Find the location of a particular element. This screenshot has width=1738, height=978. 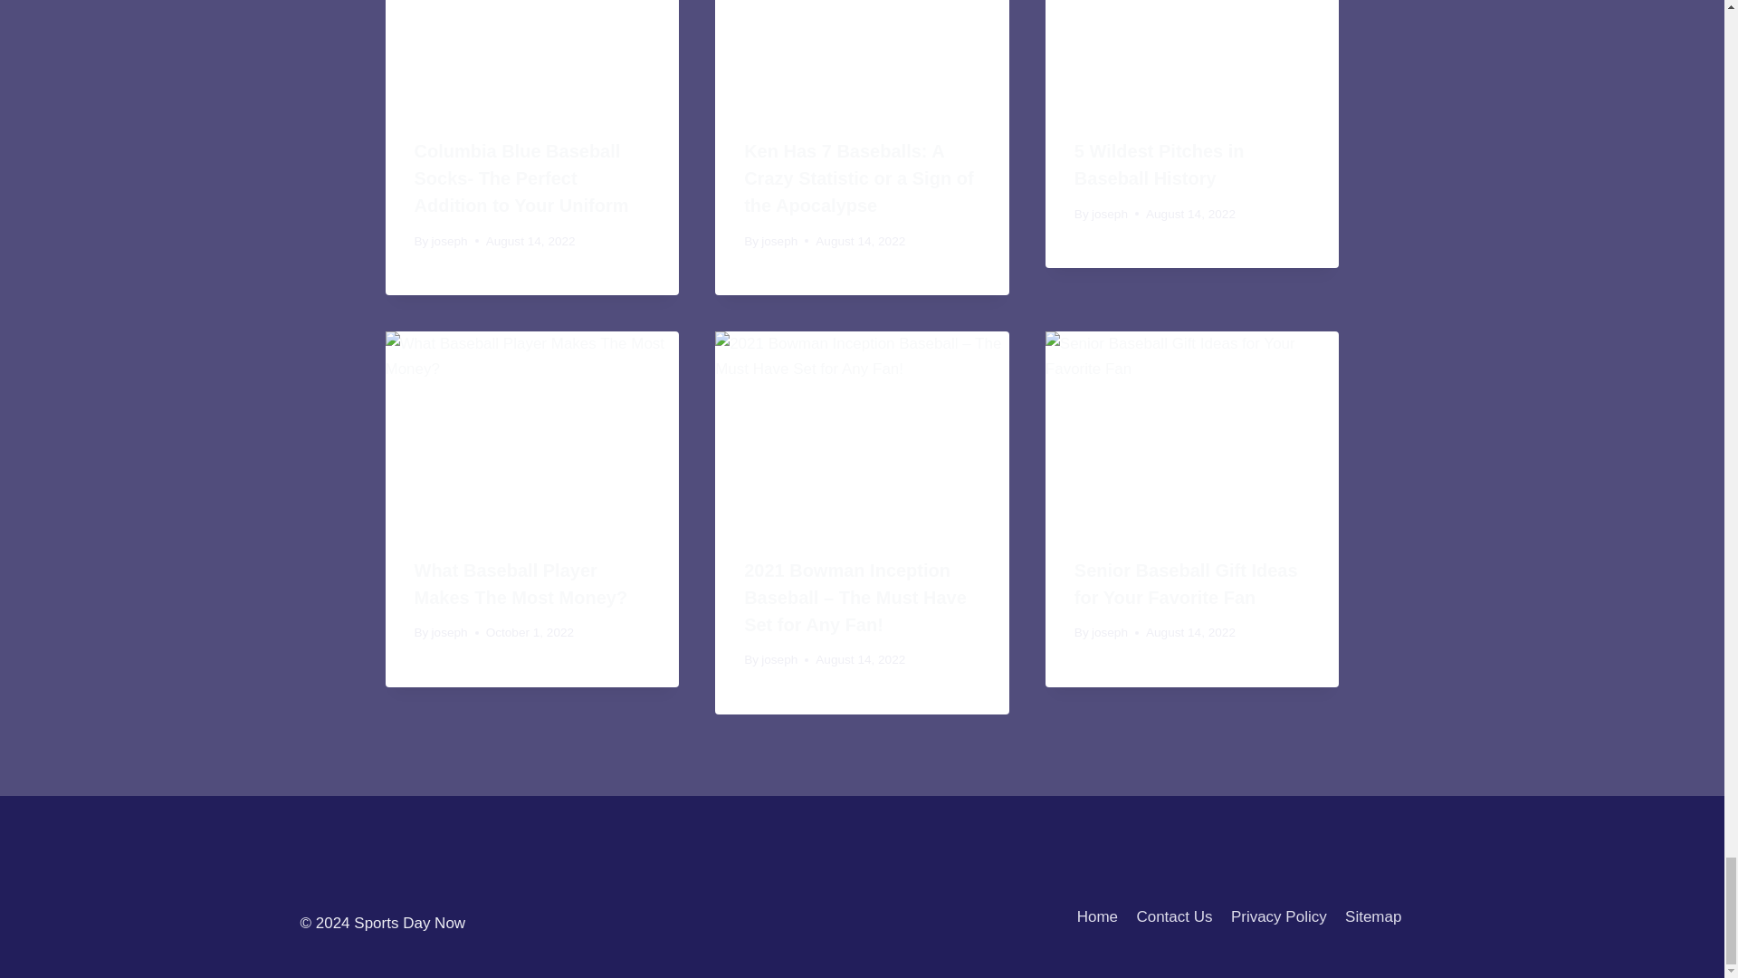

joseph is located at coordinates (449, 241).